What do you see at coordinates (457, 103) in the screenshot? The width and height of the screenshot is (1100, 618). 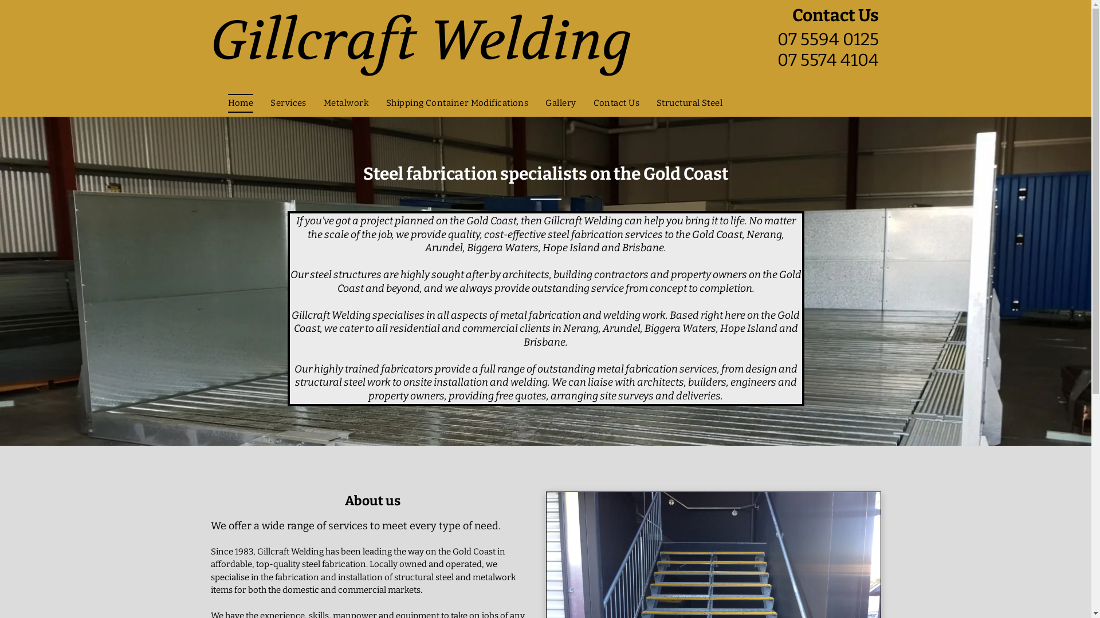 I see `Shipping Container Modifications` at bounding box center [457, 103].